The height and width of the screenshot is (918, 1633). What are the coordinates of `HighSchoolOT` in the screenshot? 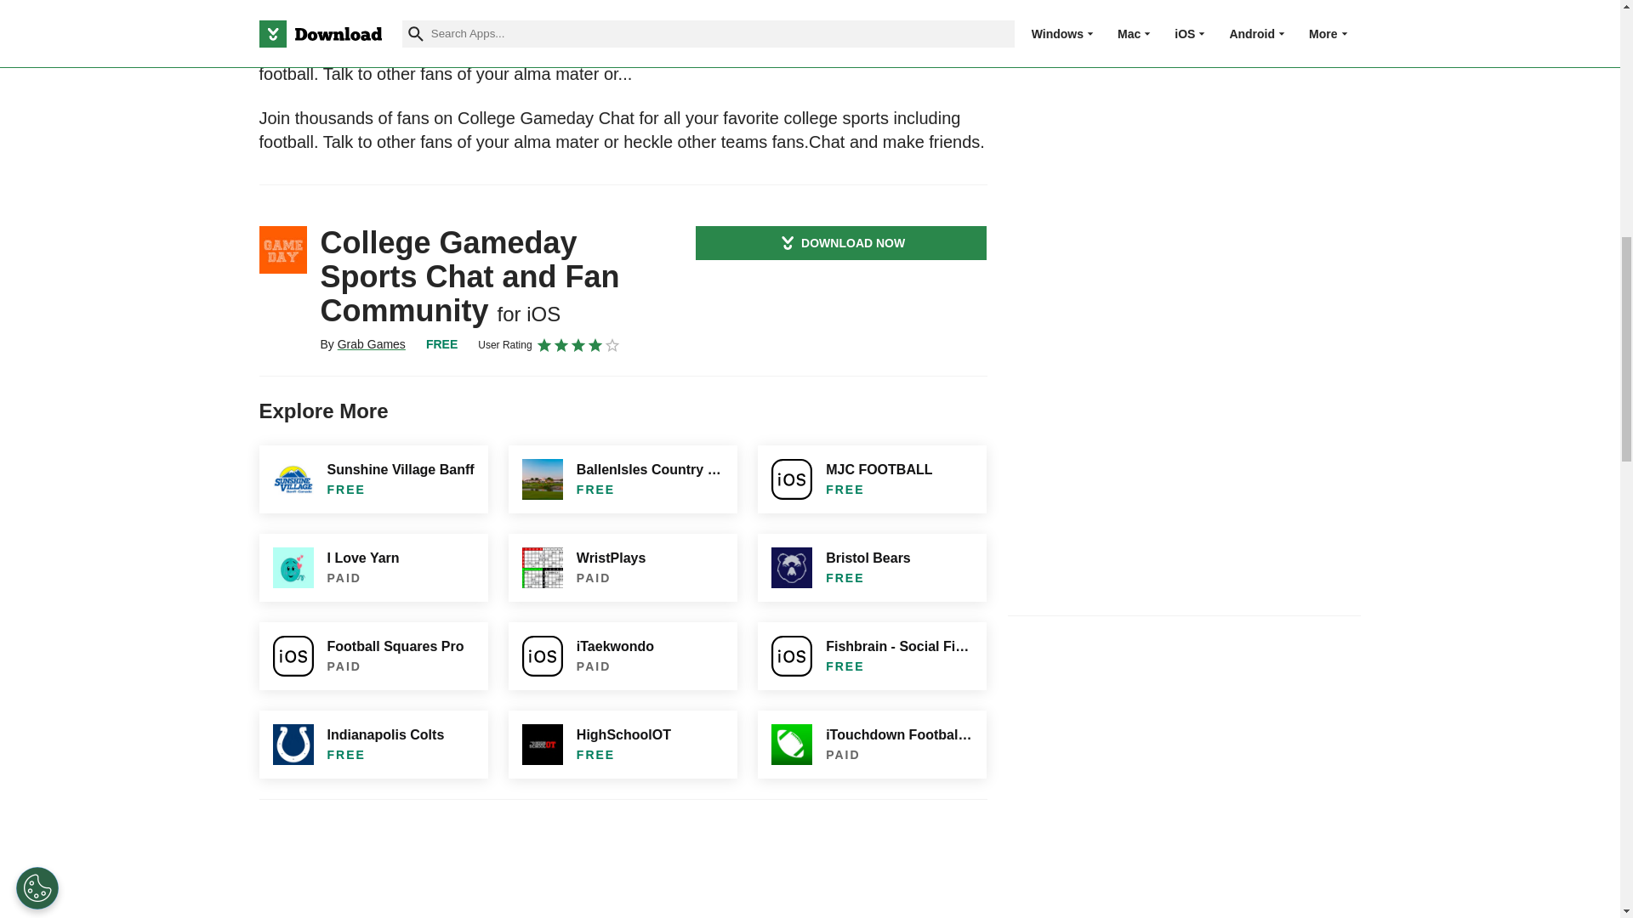 It's located at (623, 744).